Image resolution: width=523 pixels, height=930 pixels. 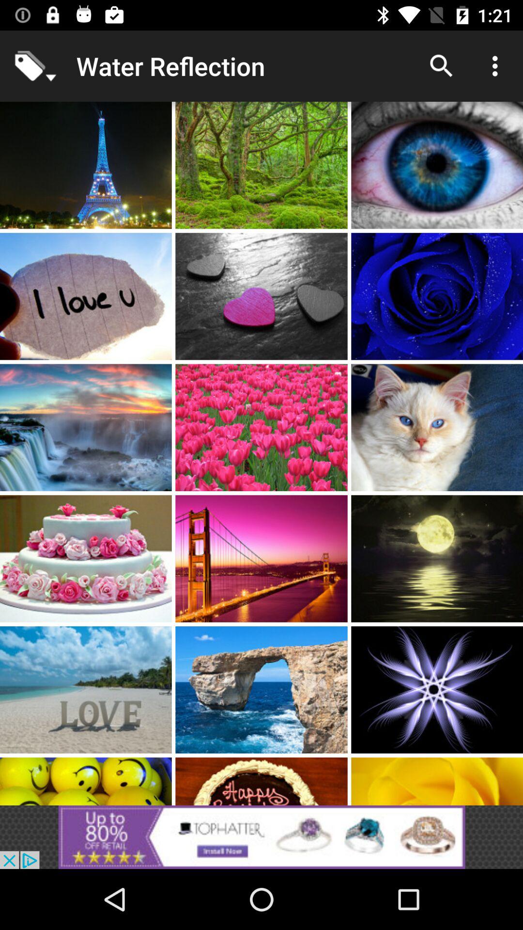 What do you see at coordinates (261, 837) in the screenshot?
I see `google advertisements` at bounding box center [261, 837].